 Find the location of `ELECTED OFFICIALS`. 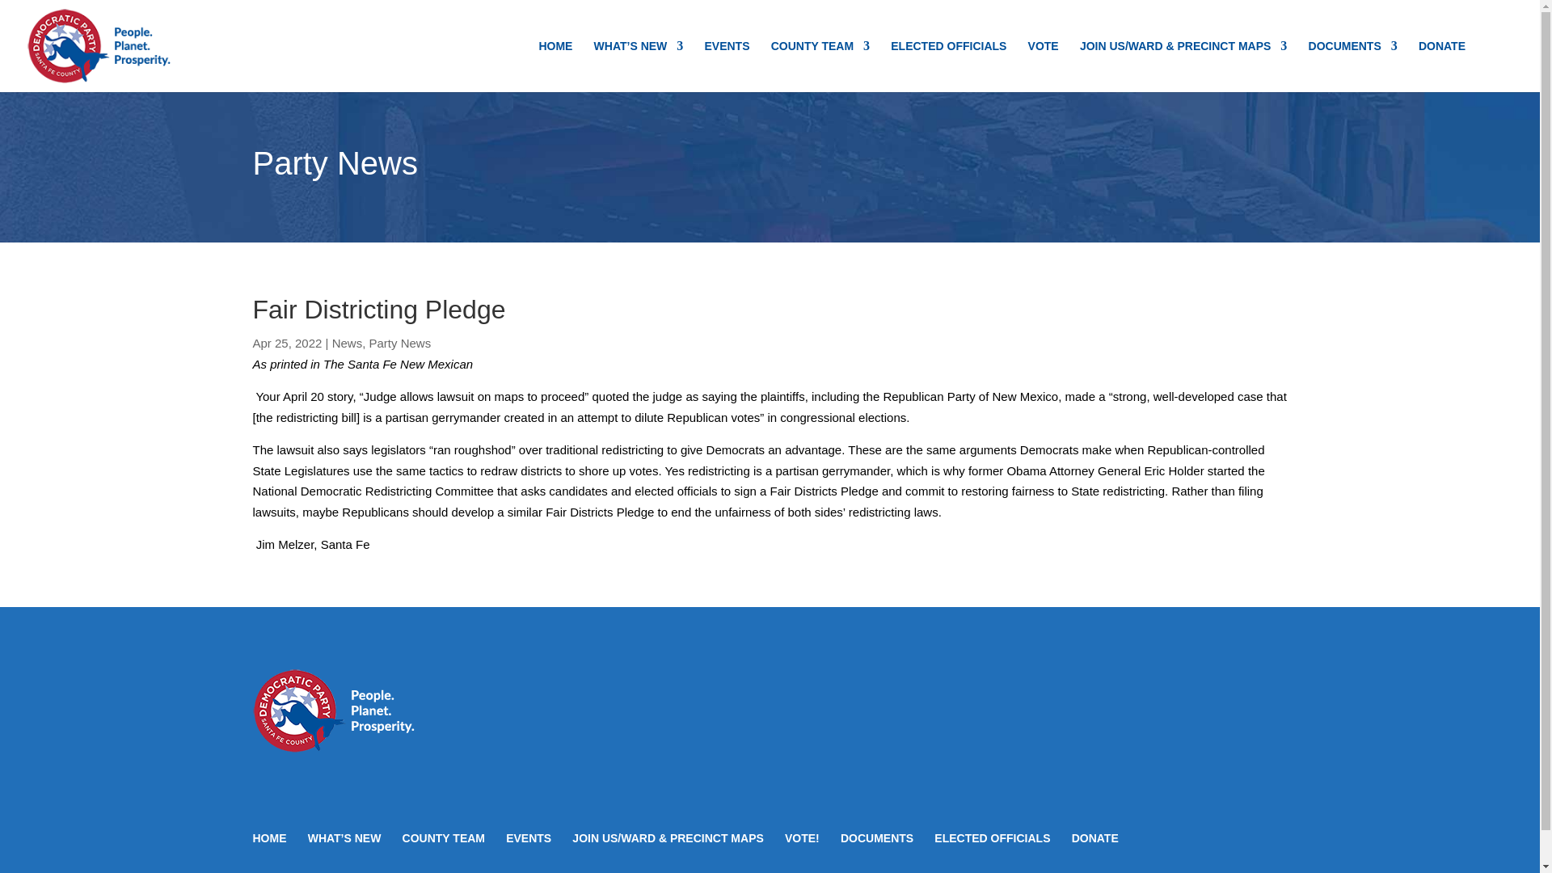

ELECTED OFFICIALS is located at coordinates (948, 66).